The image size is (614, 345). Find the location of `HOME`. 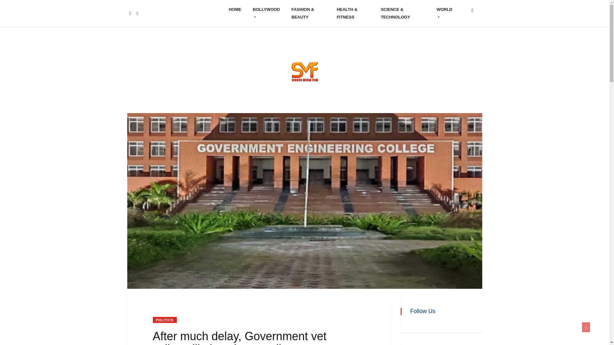

HOME is located at coordinates (235, 10).